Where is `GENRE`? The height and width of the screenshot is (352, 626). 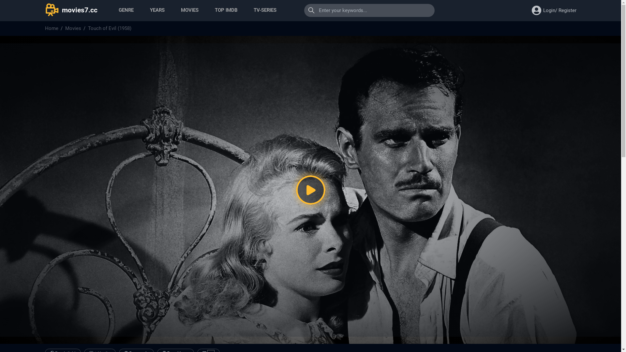
GENRE is located at coordinates (126, 10).